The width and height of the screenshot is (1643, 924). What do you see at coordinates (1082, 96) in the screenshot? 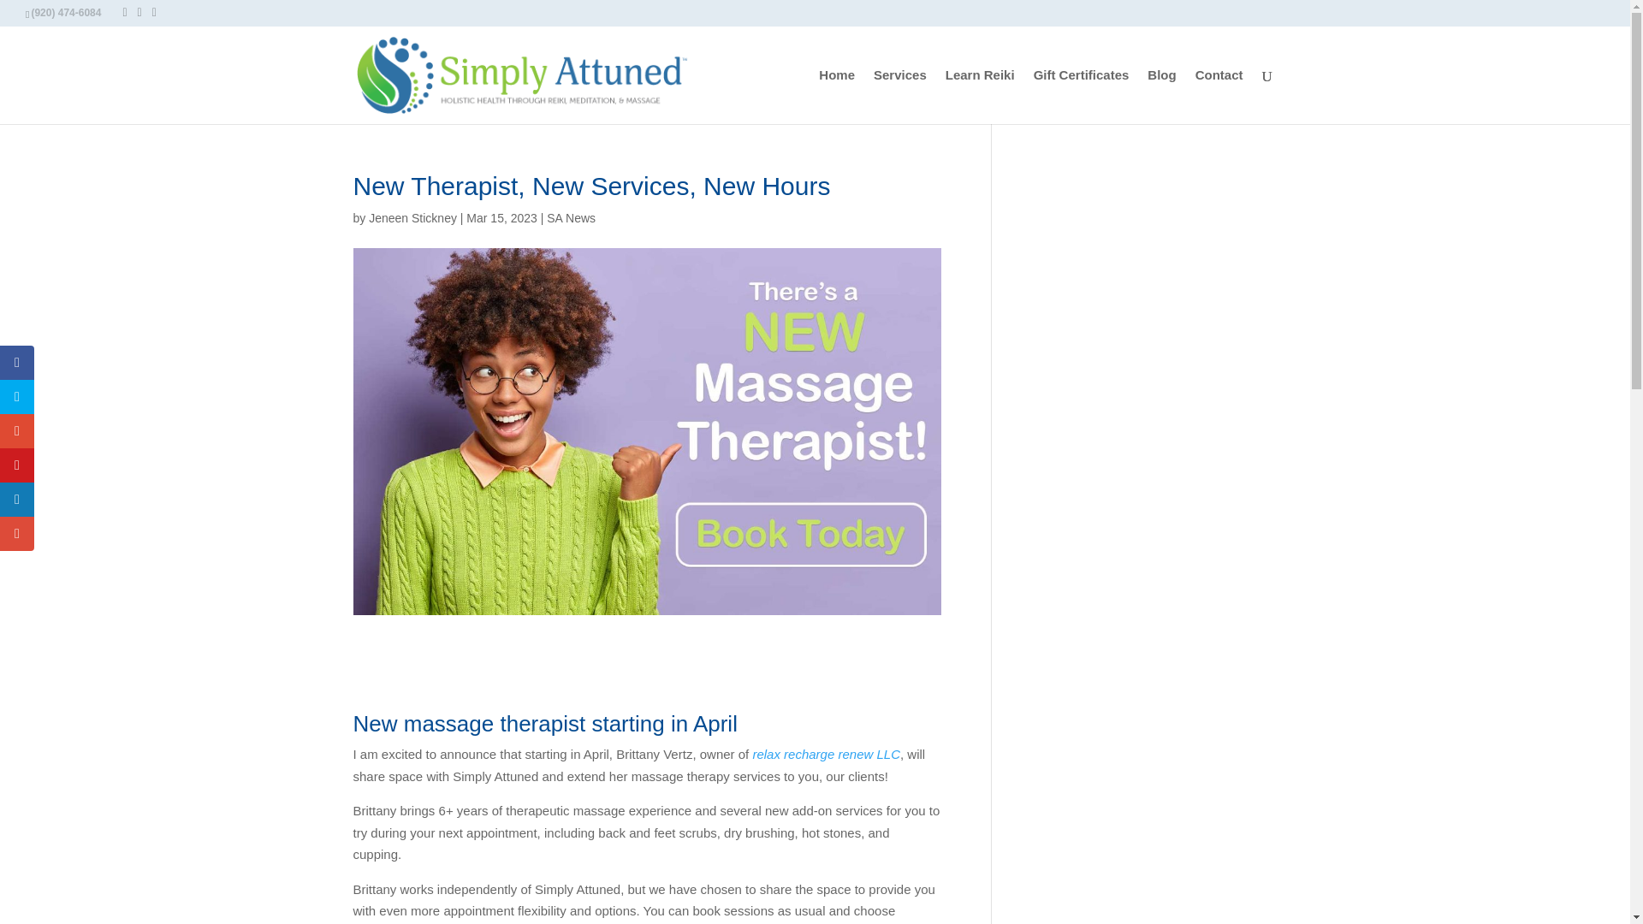
I see `Gift Certificates` at bounding box center [1082, 96].